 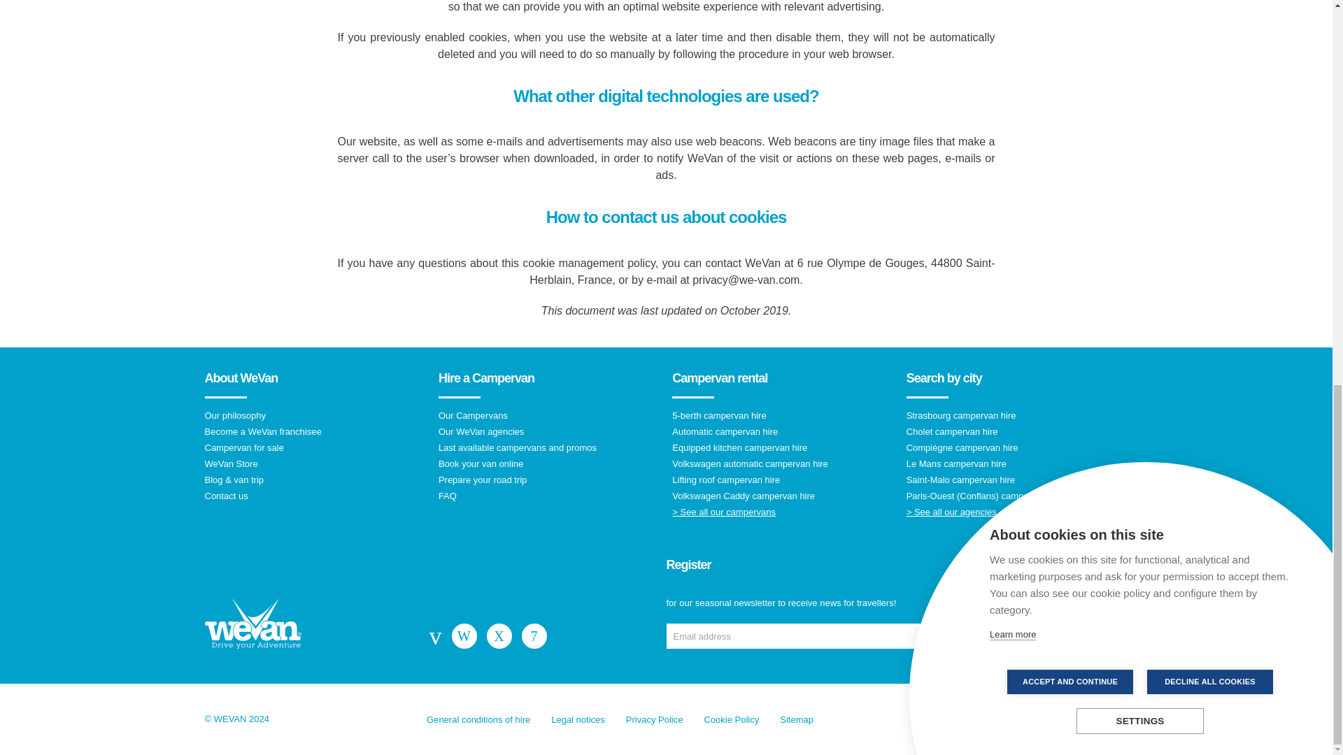 What do you see at coordinates (783, 447) in the screenshot?
I see `Equipped kitchen campervan hire` at bounding box center [783, 447].